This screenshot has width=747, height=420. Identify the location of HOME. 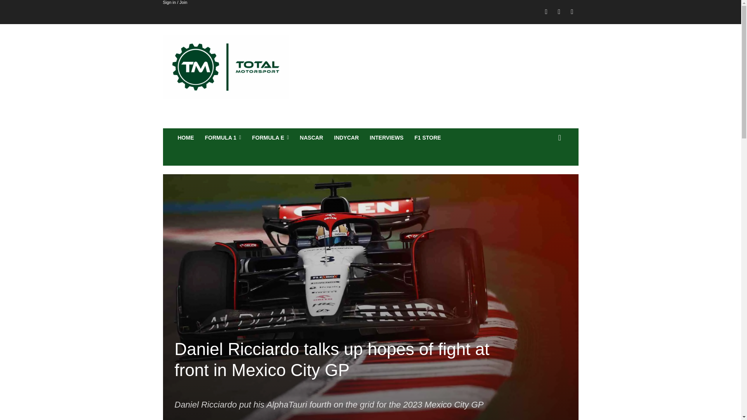
(185, 138).